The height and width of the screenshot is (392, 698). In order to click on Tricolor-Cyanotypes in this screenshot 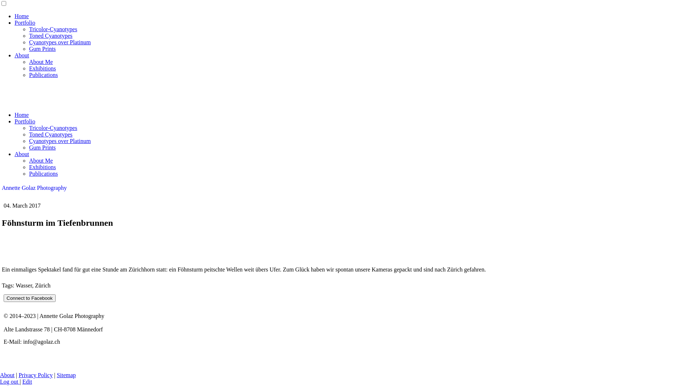, I will do `click(53, 29)`.